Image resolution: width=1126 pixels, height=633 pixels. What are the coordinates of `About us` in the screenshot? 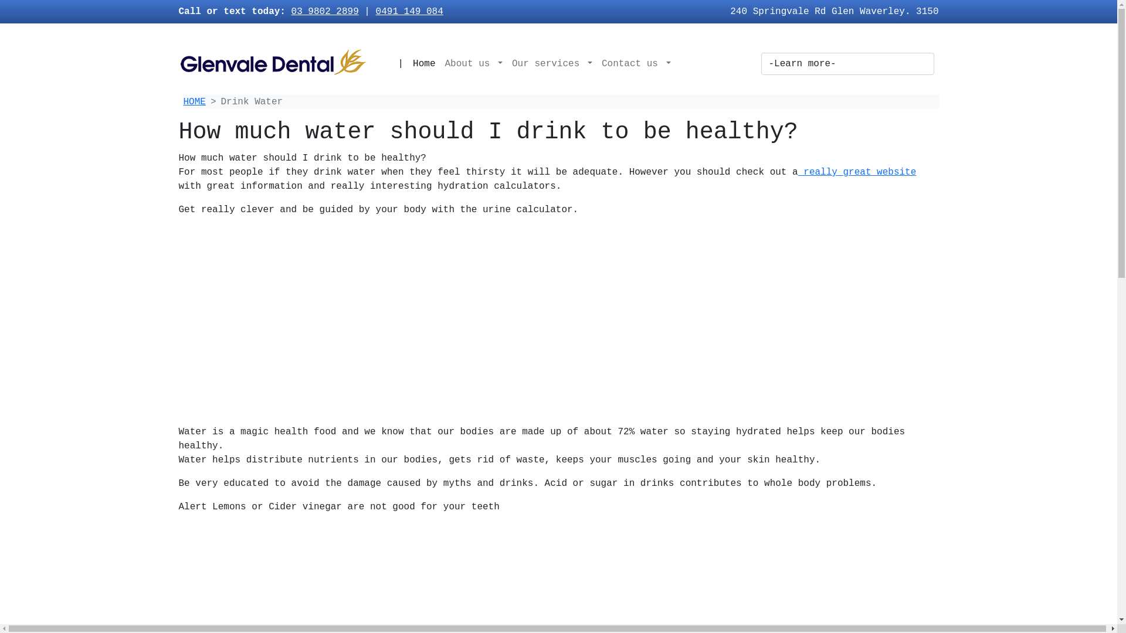 It's located at (474, 64).